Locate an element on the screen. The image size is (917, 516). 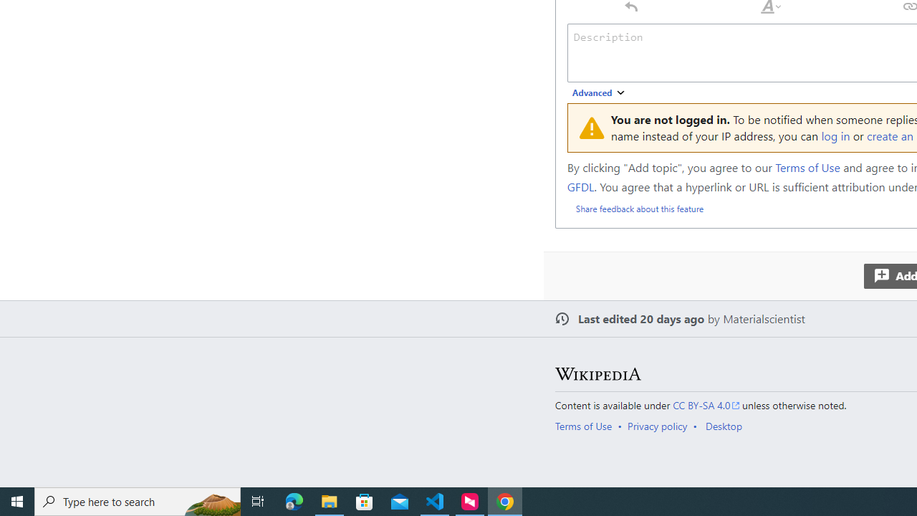
Share feedback about this feature is located at coordinates (639, 208).